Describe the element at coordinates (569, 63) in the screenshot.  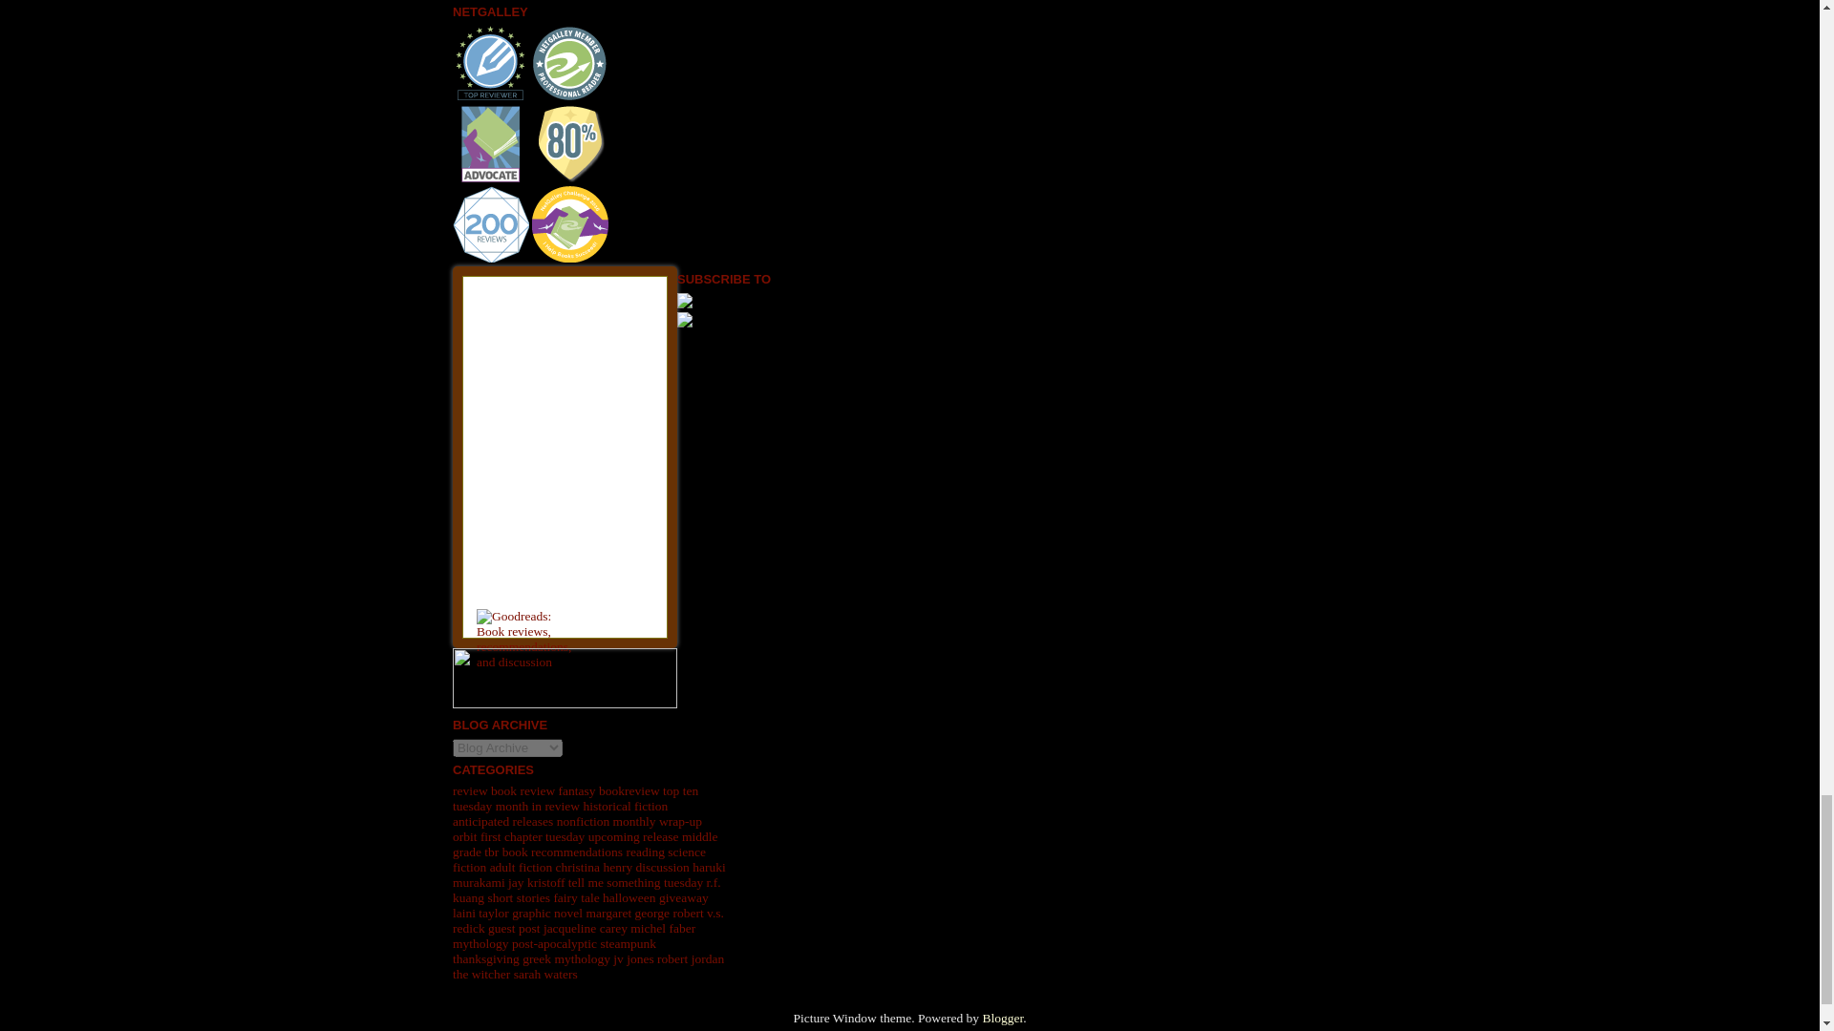
I see `Professional Reader` at that location.